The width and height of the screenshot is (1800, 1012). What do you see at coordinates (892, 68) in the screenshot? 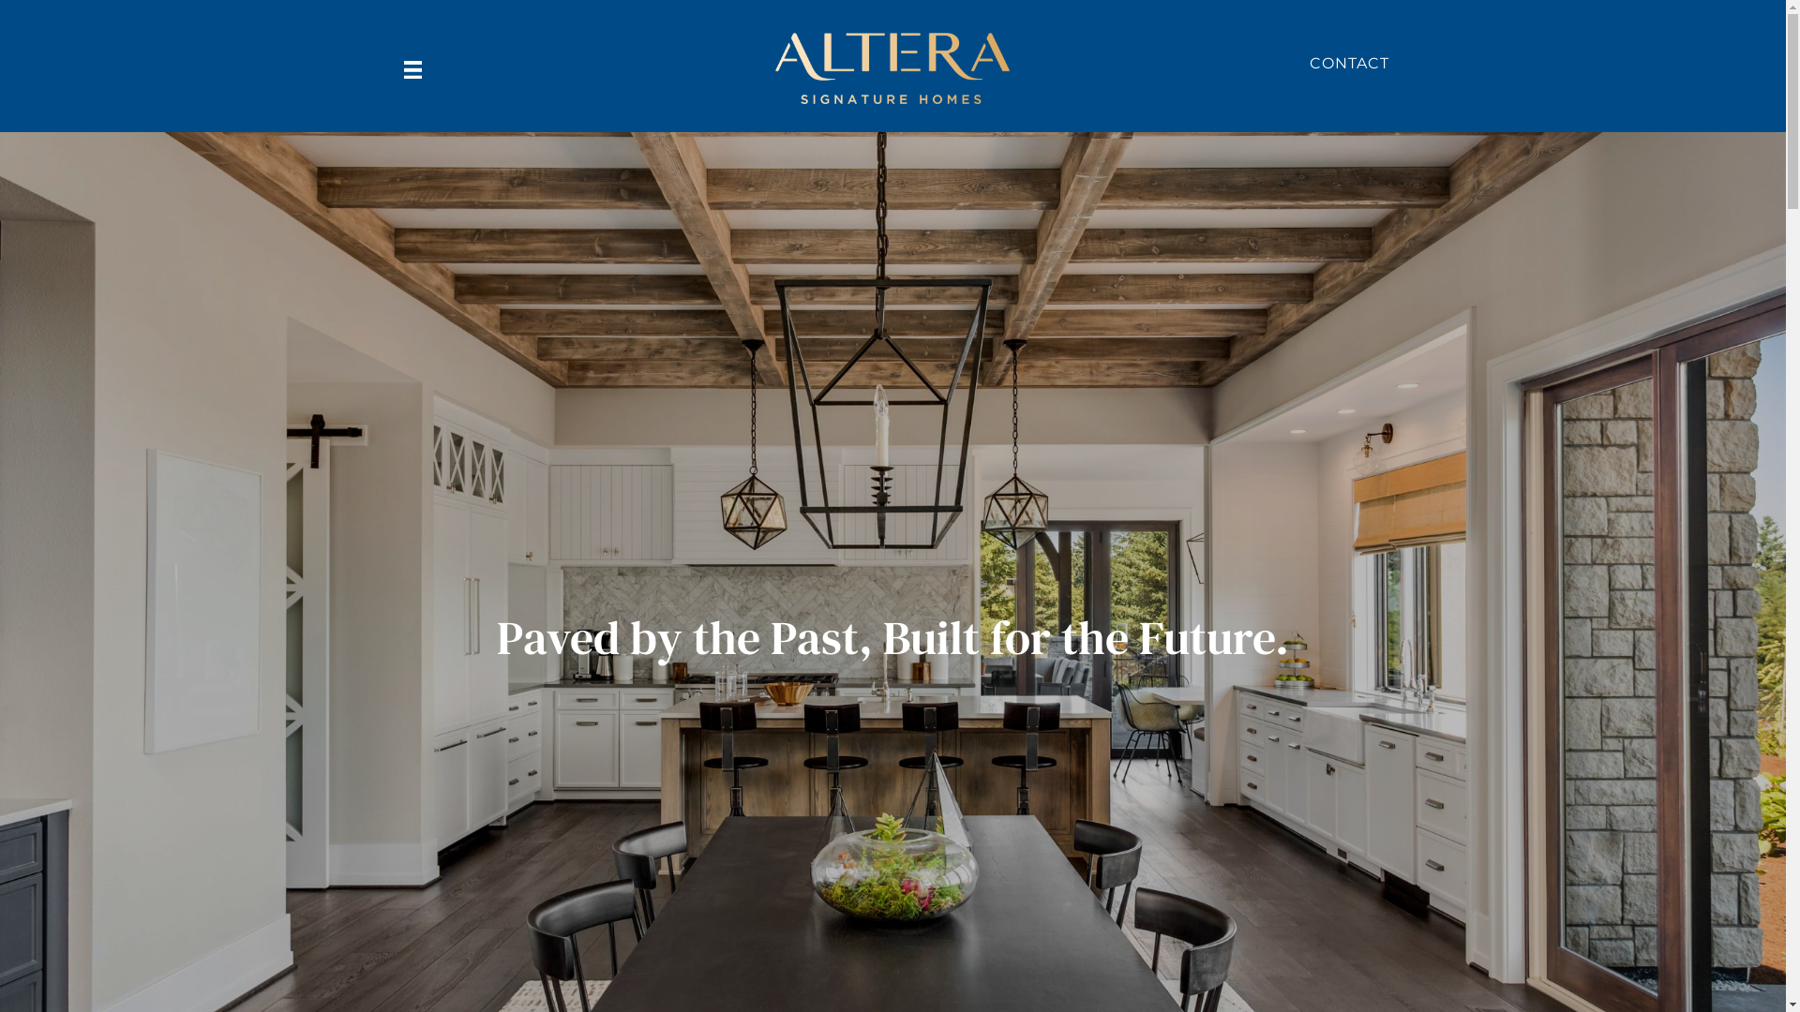
I see `Altera_Logo_Gold-01@2x` at bounding box center [892, 68].